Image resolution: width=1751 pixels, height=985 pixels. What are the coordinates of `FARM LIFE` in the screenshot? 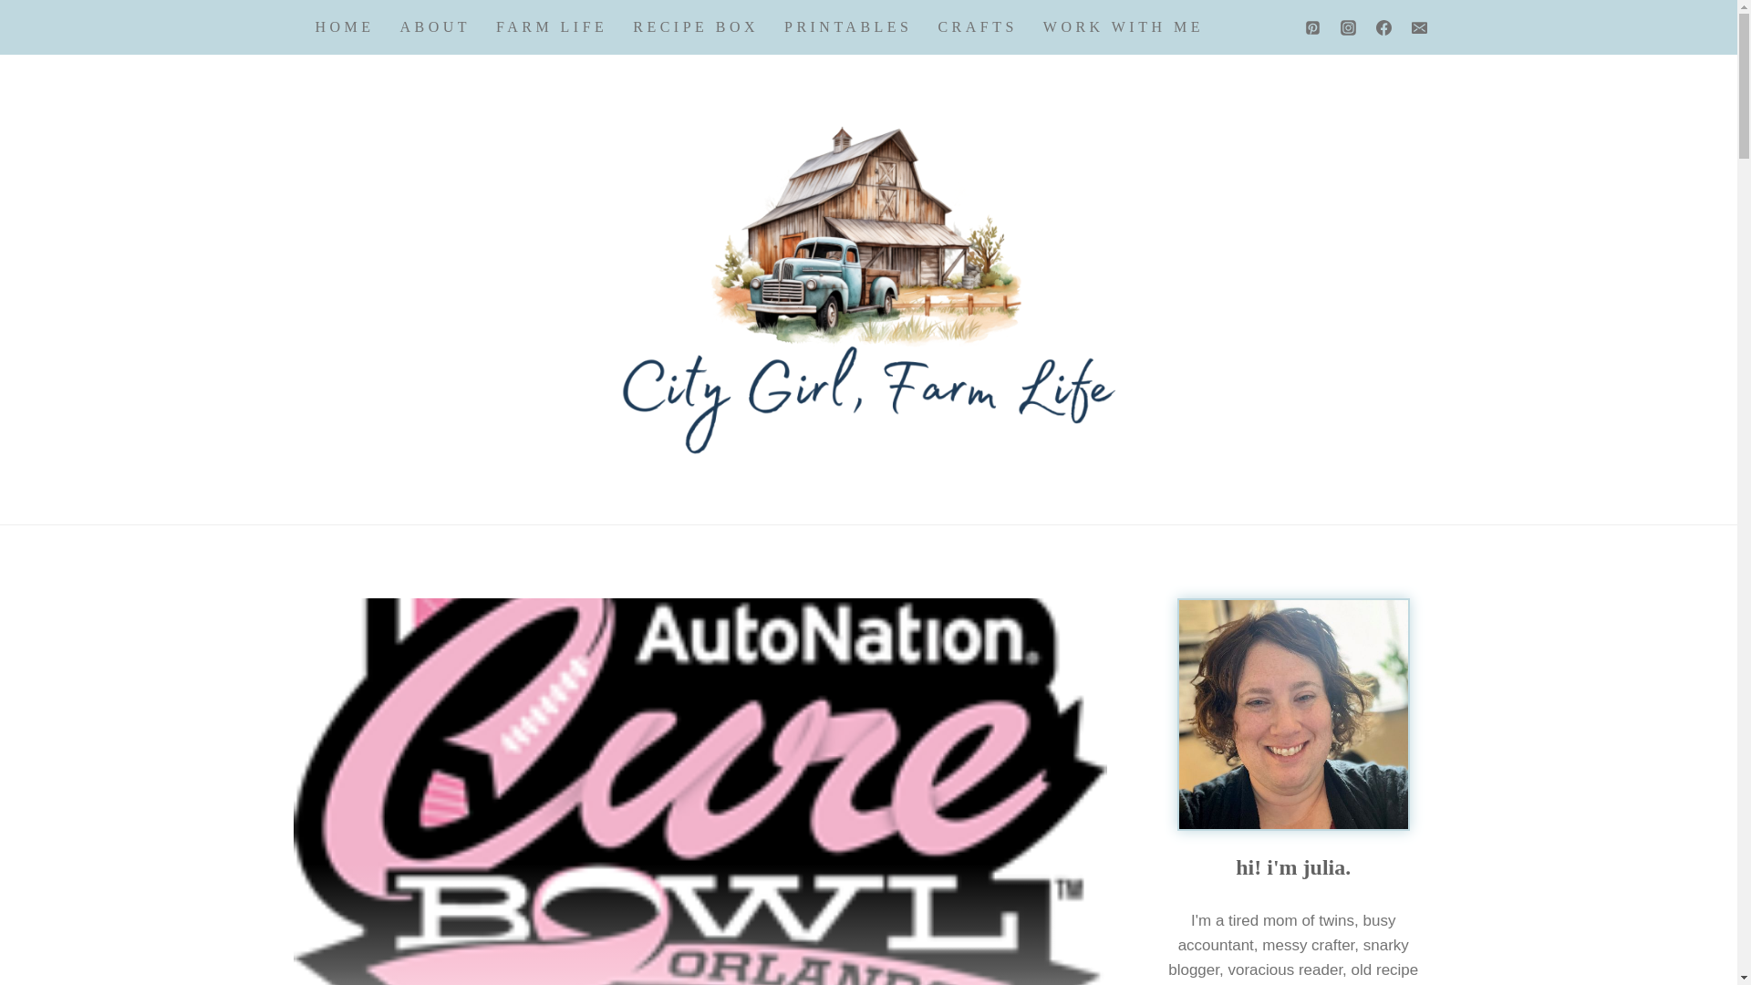 It's located at (551, 27).